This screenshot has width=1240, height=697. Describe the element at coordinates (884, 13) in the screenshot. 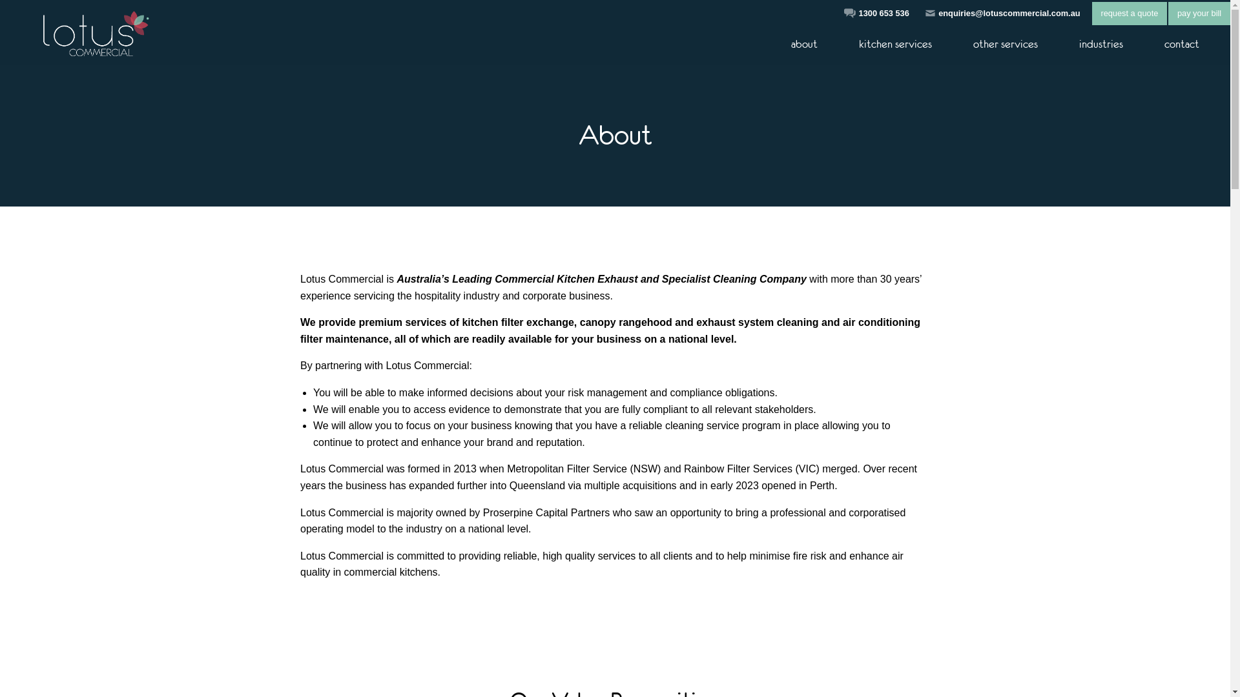

I see `1300 653 536` at that location.